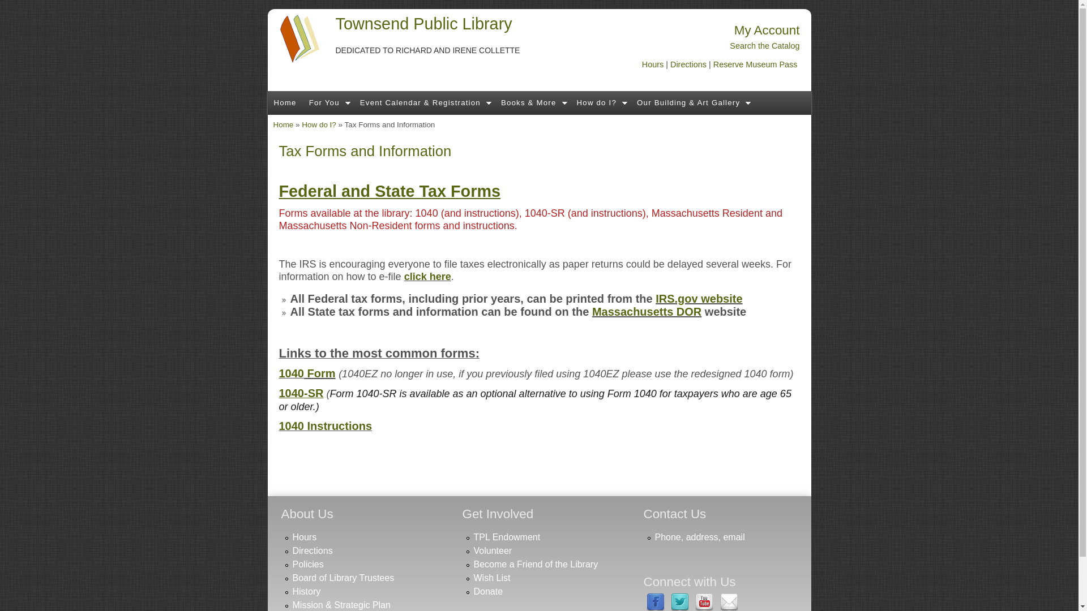 The image size is (1087, 611). What do you see at coordinates (423, 24) in the screenshot?
I see `Townsend Public Library` at bounding box center [423, 24].